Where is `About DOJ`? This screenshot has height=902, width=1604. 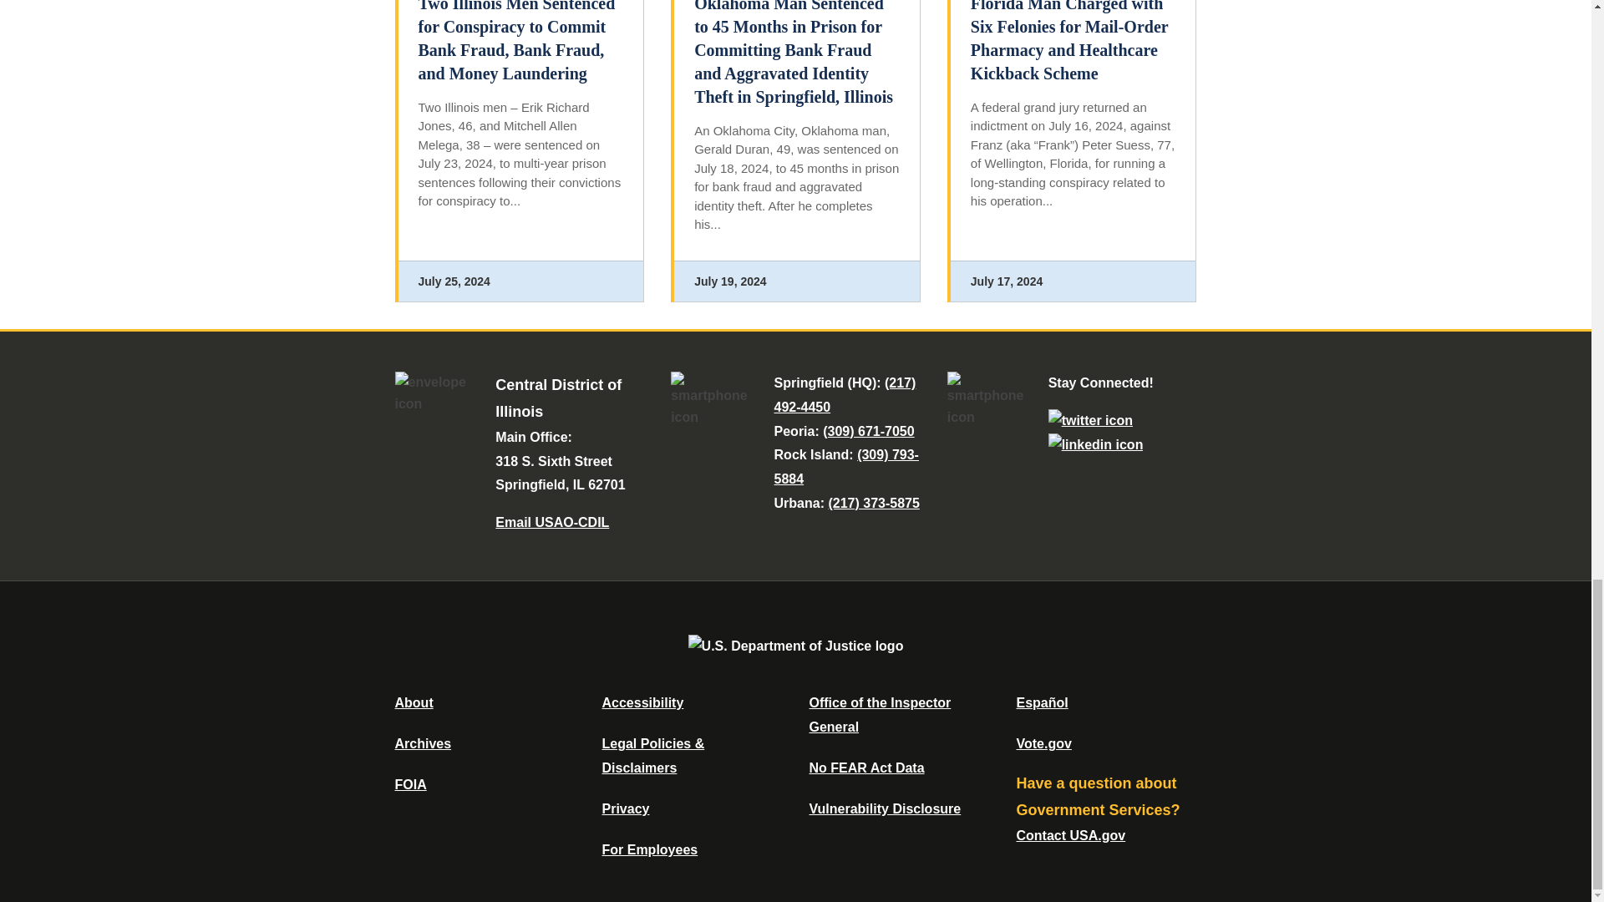 About DOJ is located at coordinates (414, 702).